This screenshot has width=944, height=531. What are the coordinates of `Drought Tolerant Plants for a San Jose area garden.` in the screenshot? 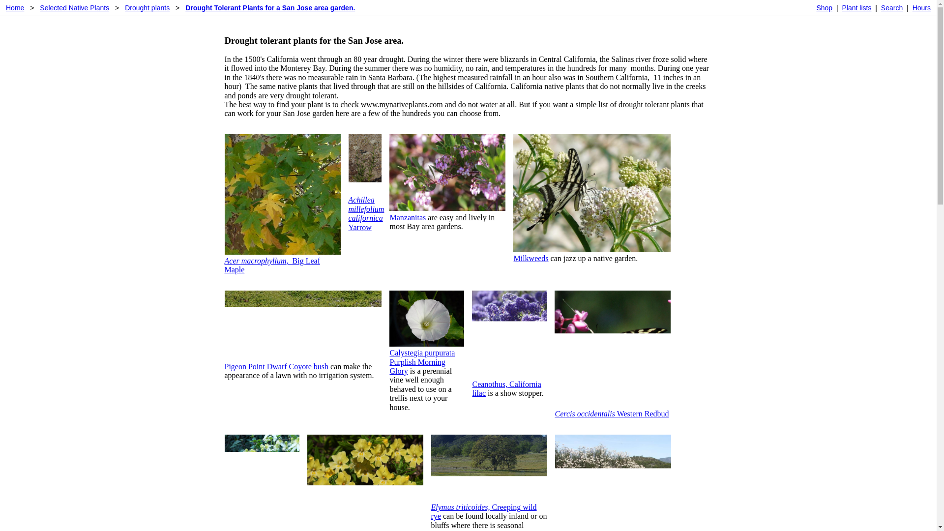 It's located at (269, 8).